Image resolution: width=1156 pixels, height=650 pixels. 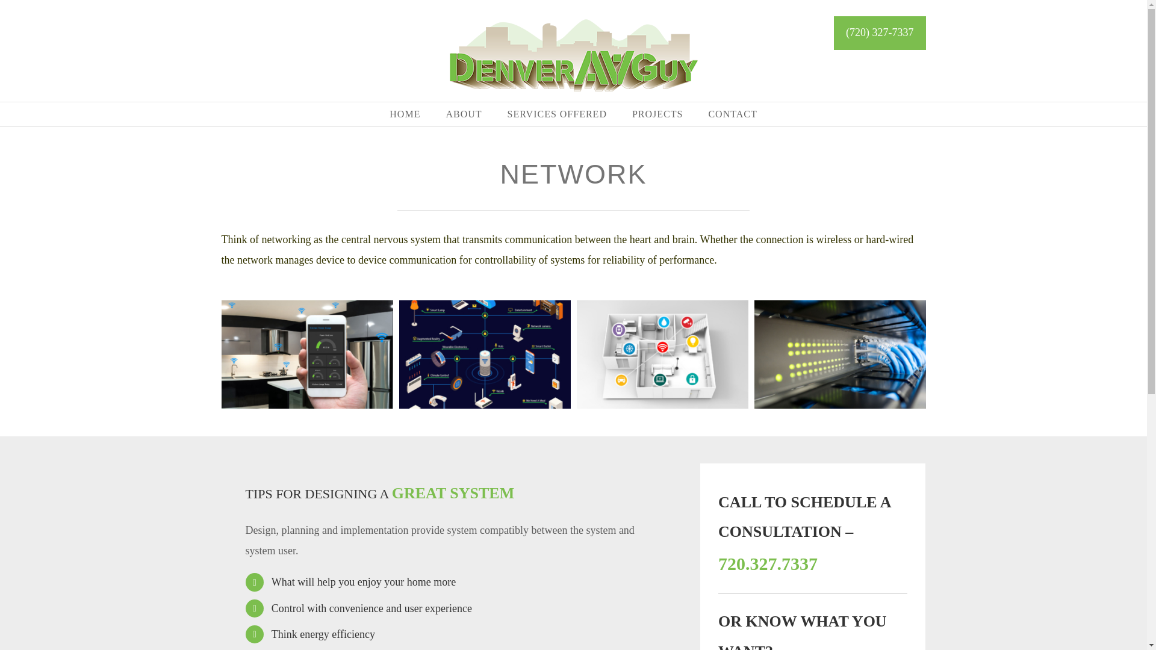 What do you see at coordinates (405, 114) in the screenshot?
I see `HOME` at bounding box center [405, 114].